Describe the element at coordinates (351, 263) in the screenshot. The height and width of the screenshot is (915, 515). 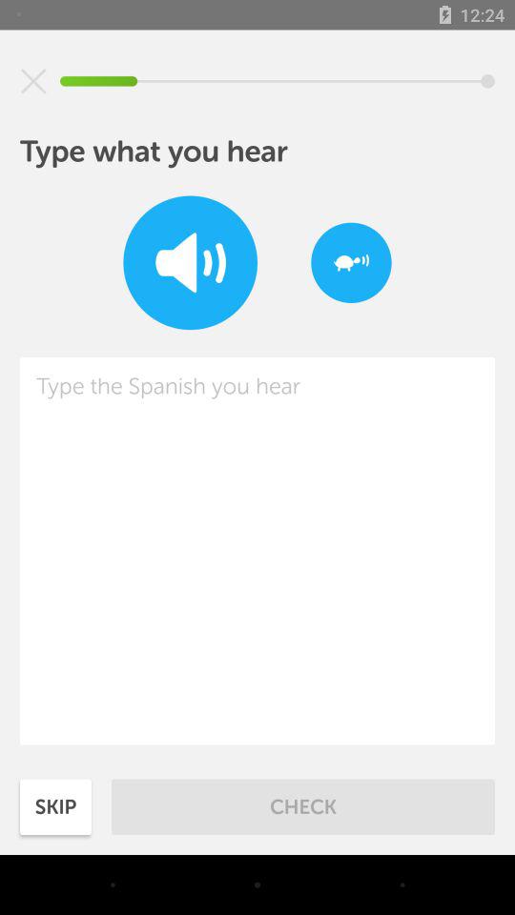
I see `turn on item at the top right corner` at that location.